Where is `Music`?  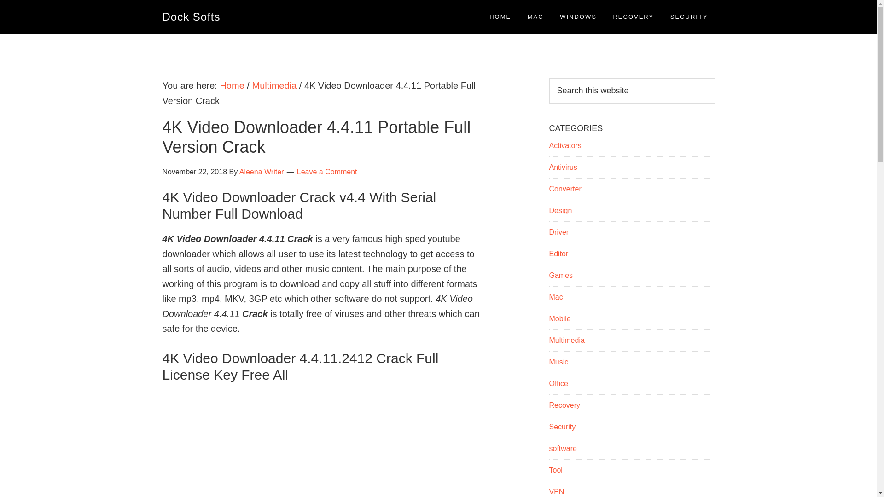 Music is located at coordinates (558, 362).